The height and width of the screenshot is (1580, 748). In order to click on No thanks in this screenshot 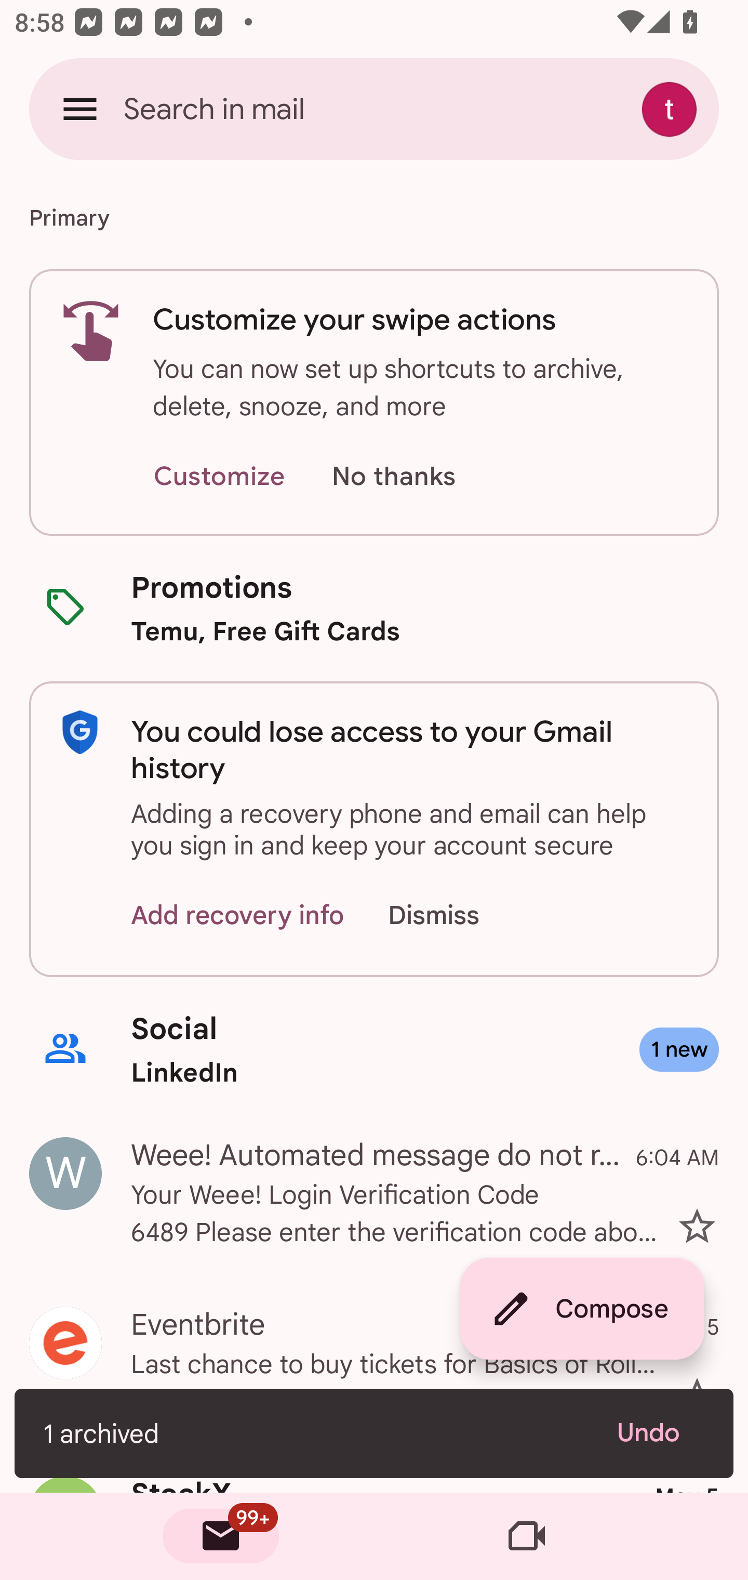, I will do `click(393, 477)`.